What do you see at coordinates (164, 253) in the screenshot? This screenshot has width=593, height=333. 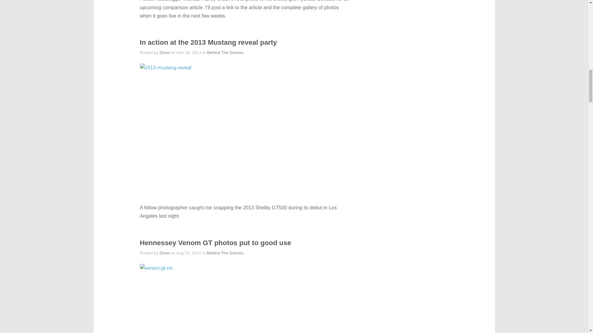 I see `Drew` at bounding box center [164, 253].